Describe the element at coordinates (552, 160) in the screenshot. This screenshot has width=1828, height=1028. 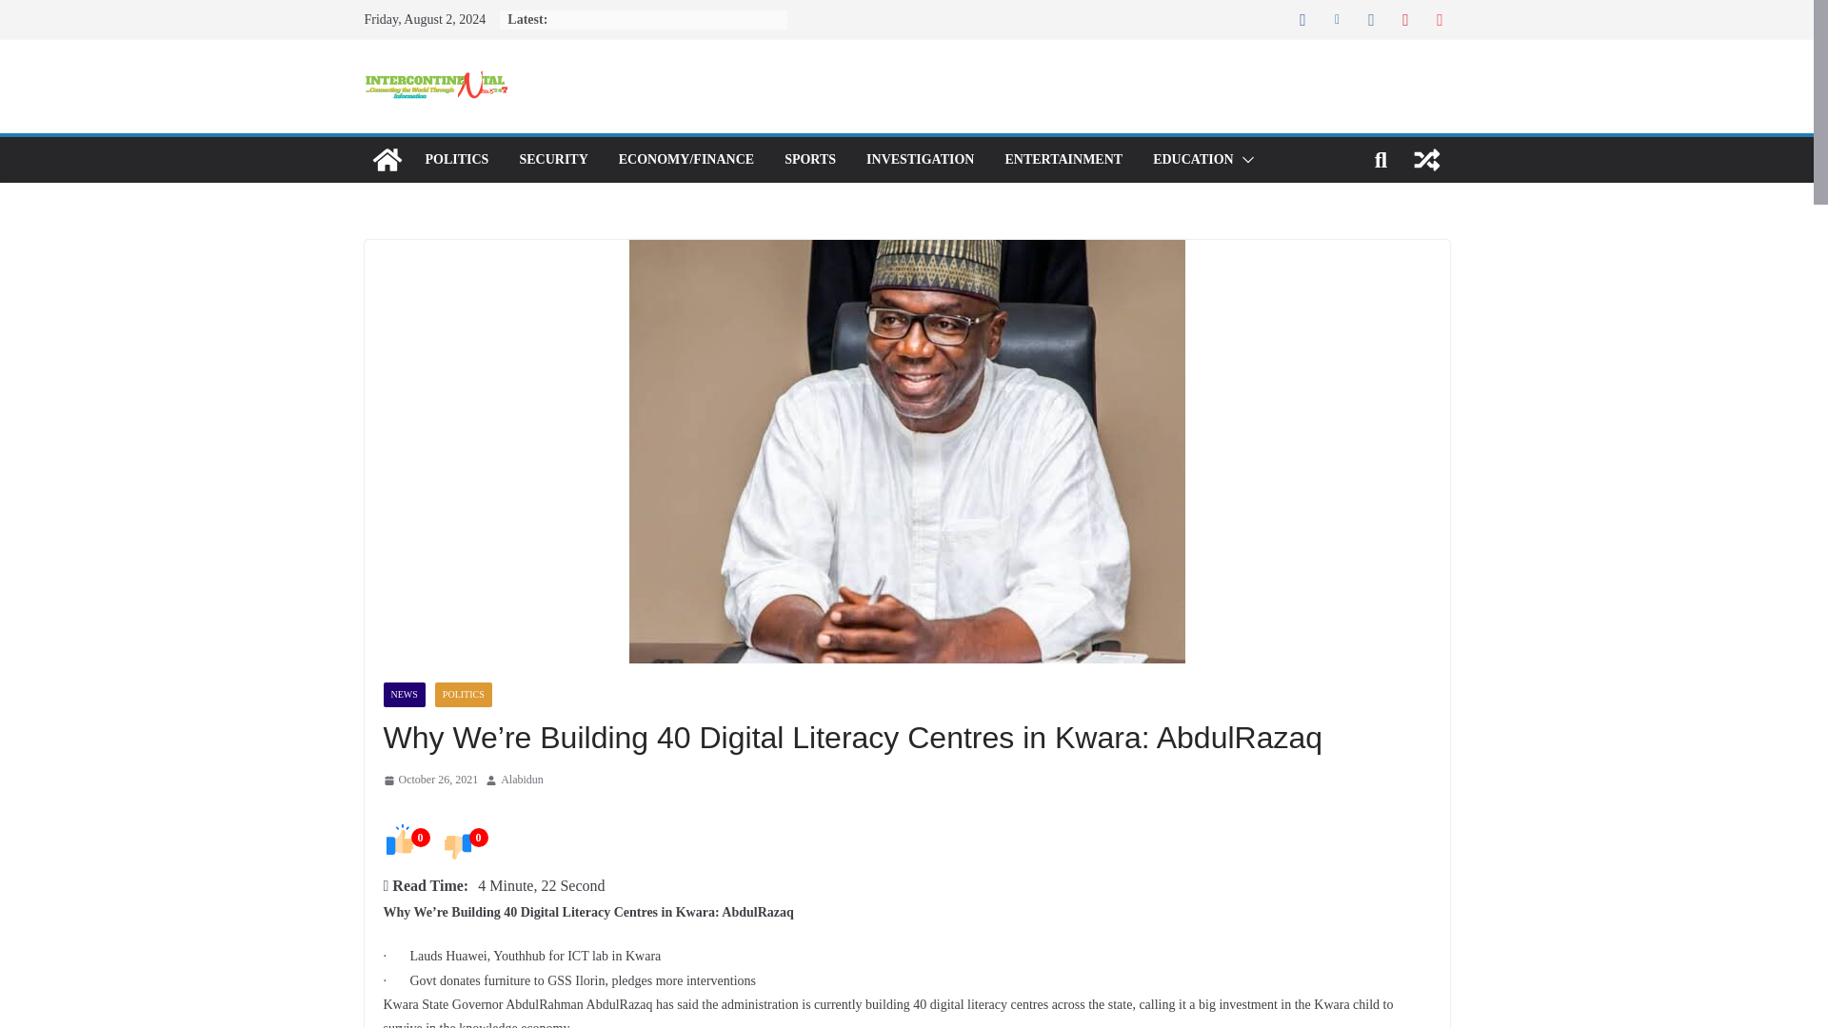
I see `SECURITY` at that location.